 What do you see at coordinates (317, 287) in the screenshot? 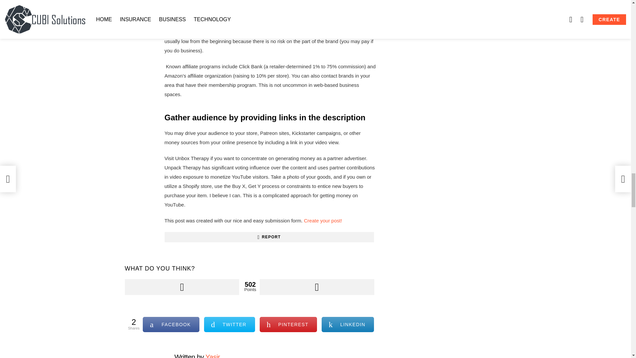
I see `Downvote` at bounding box center [317, 287].